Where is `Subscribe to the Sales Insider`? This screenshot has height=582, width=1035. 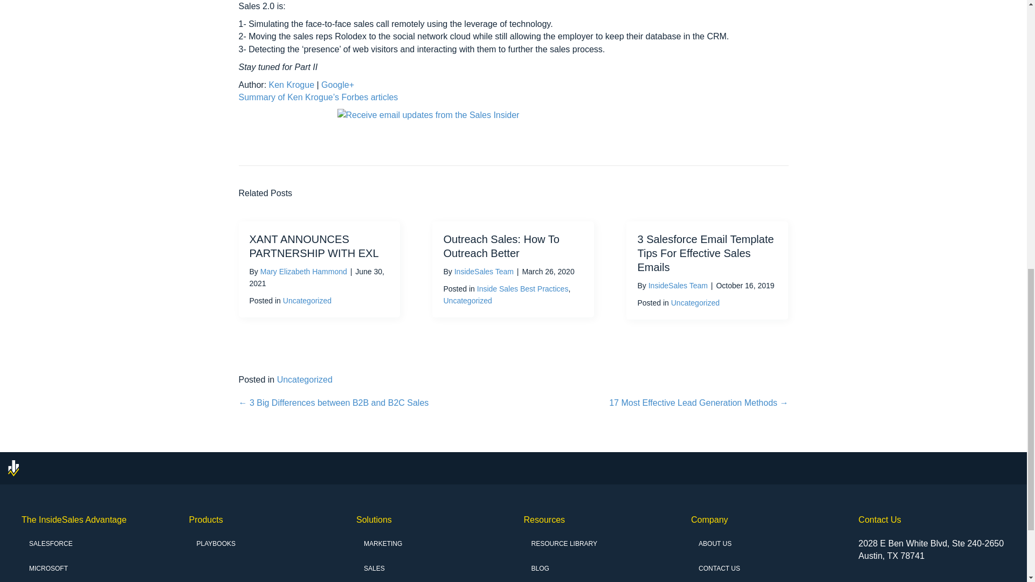
Subscribe to the Sales Insider is located at coordinates (513, 123).